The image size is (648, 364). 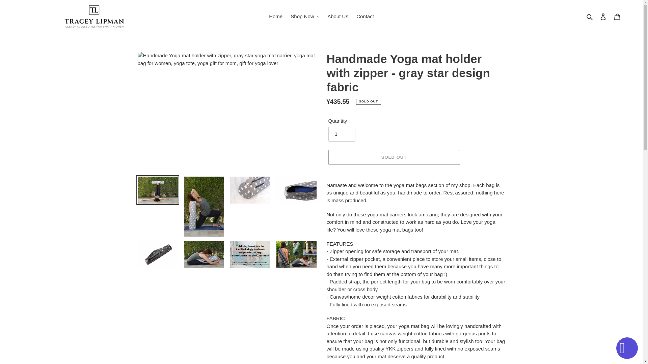 What do you see at coordinates (305, 16) in the screenshot?
I see `Shop Now` at bounding box center [305, 16].